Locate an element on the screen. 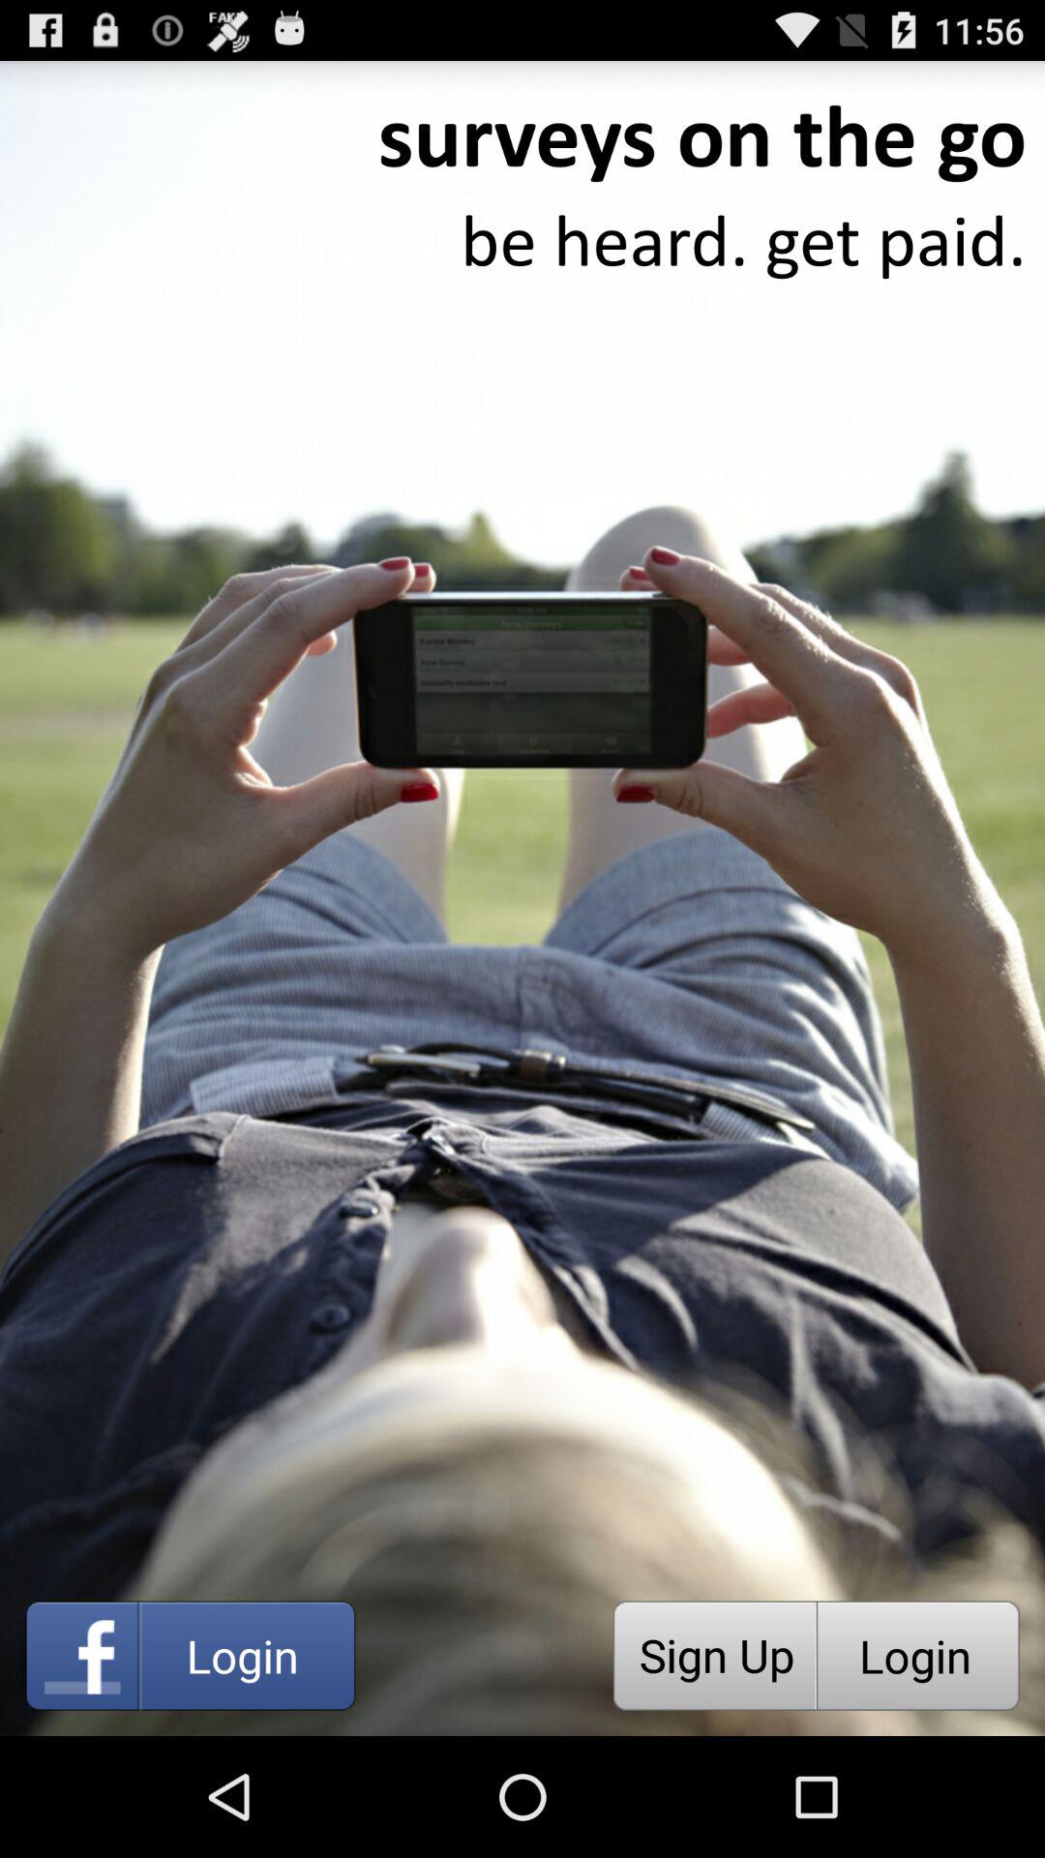 This screenshot has width=1045, height=1858. tap the item next to login button is located at coordinates (714, 1655).